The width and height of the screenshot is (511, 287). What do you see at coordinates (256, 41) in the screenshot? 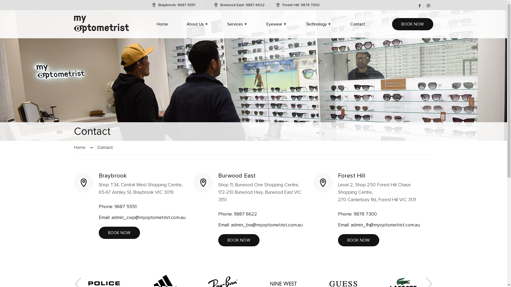
I see `Diabetes` at bounding box center [256, 41].